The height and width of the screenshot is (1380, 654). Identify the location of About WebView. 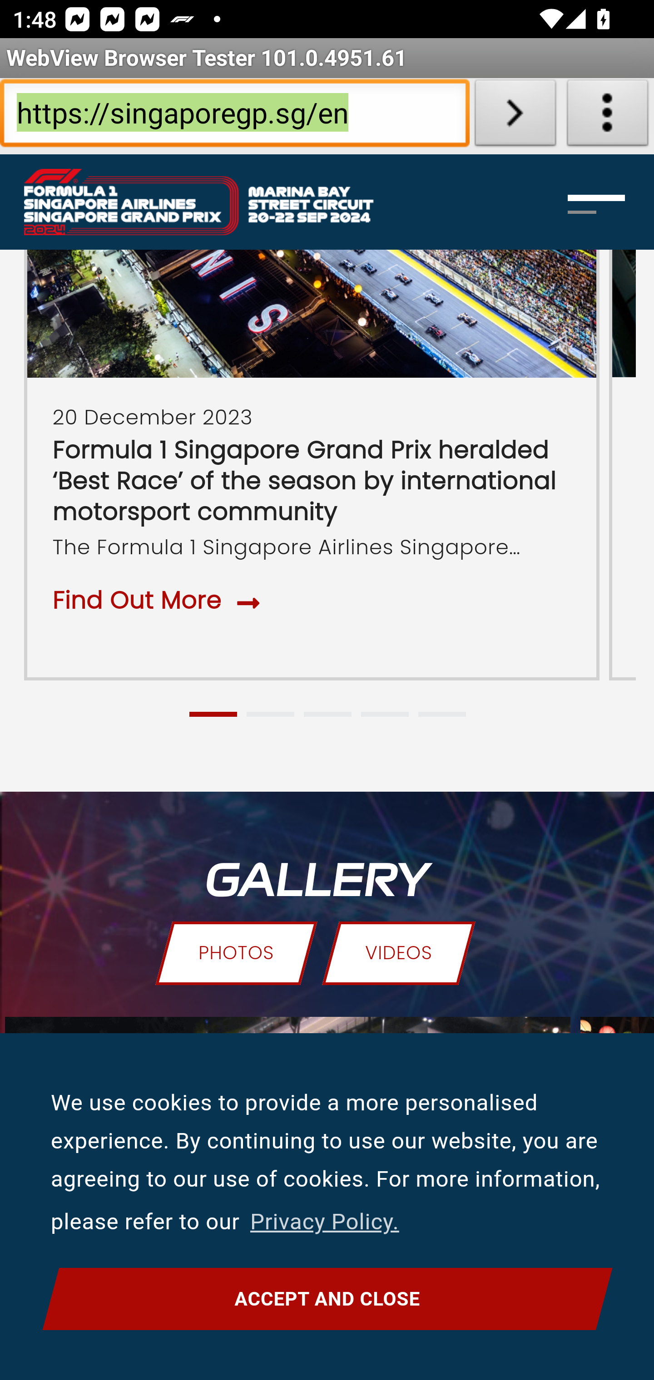
(608, 116).